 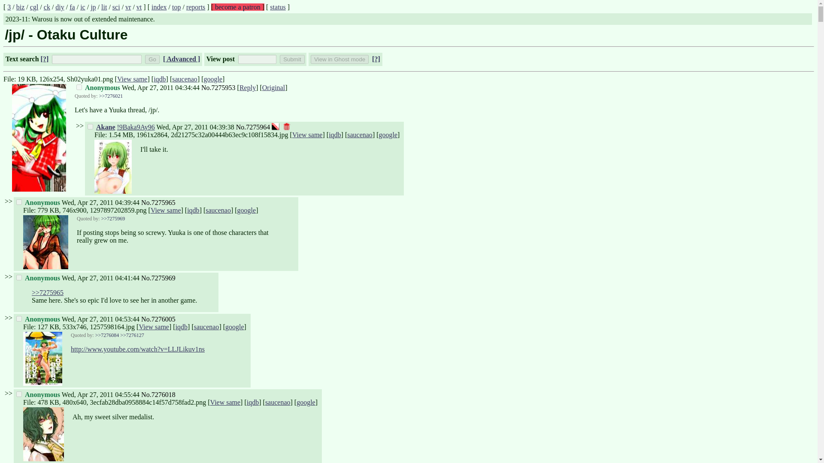 What do you see at coordinates (100, 394) in the screenshot?
I see `1303851344000` at bounding box center [100, 394].